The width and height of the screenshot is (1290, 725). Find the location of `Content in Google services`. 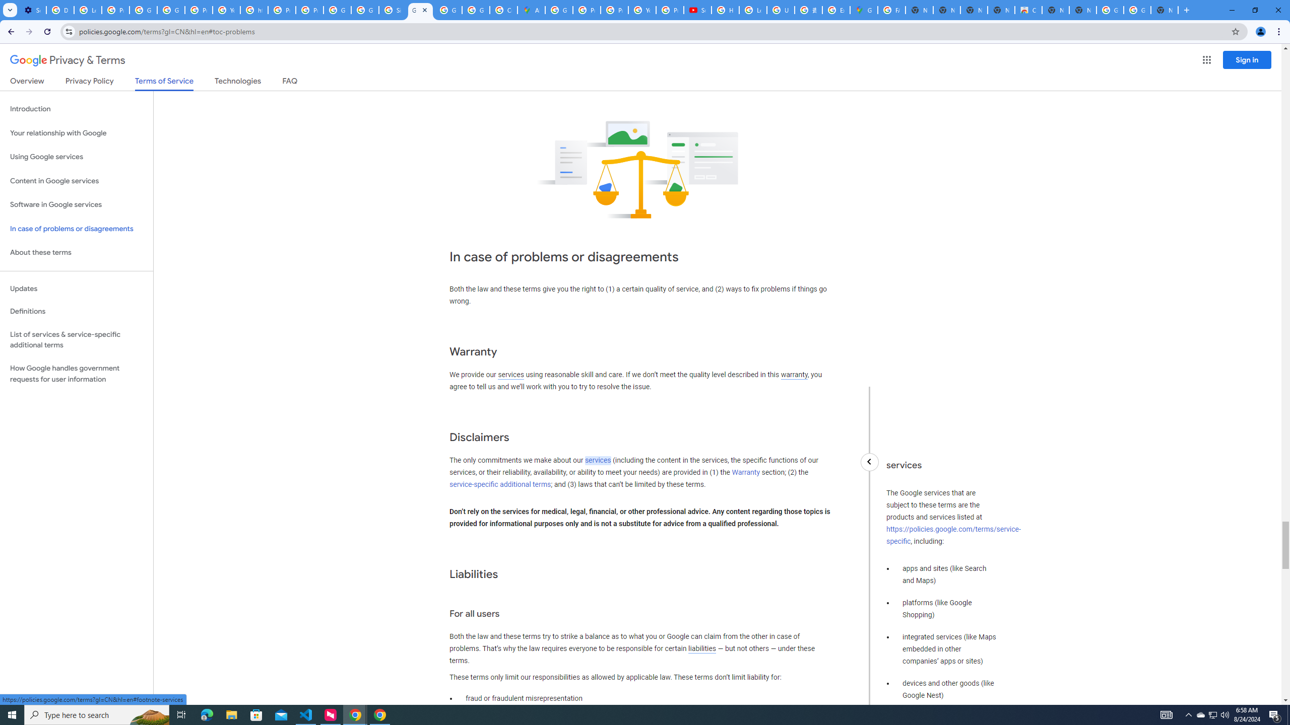

Content in Google services is located at coordinates (77, 181).